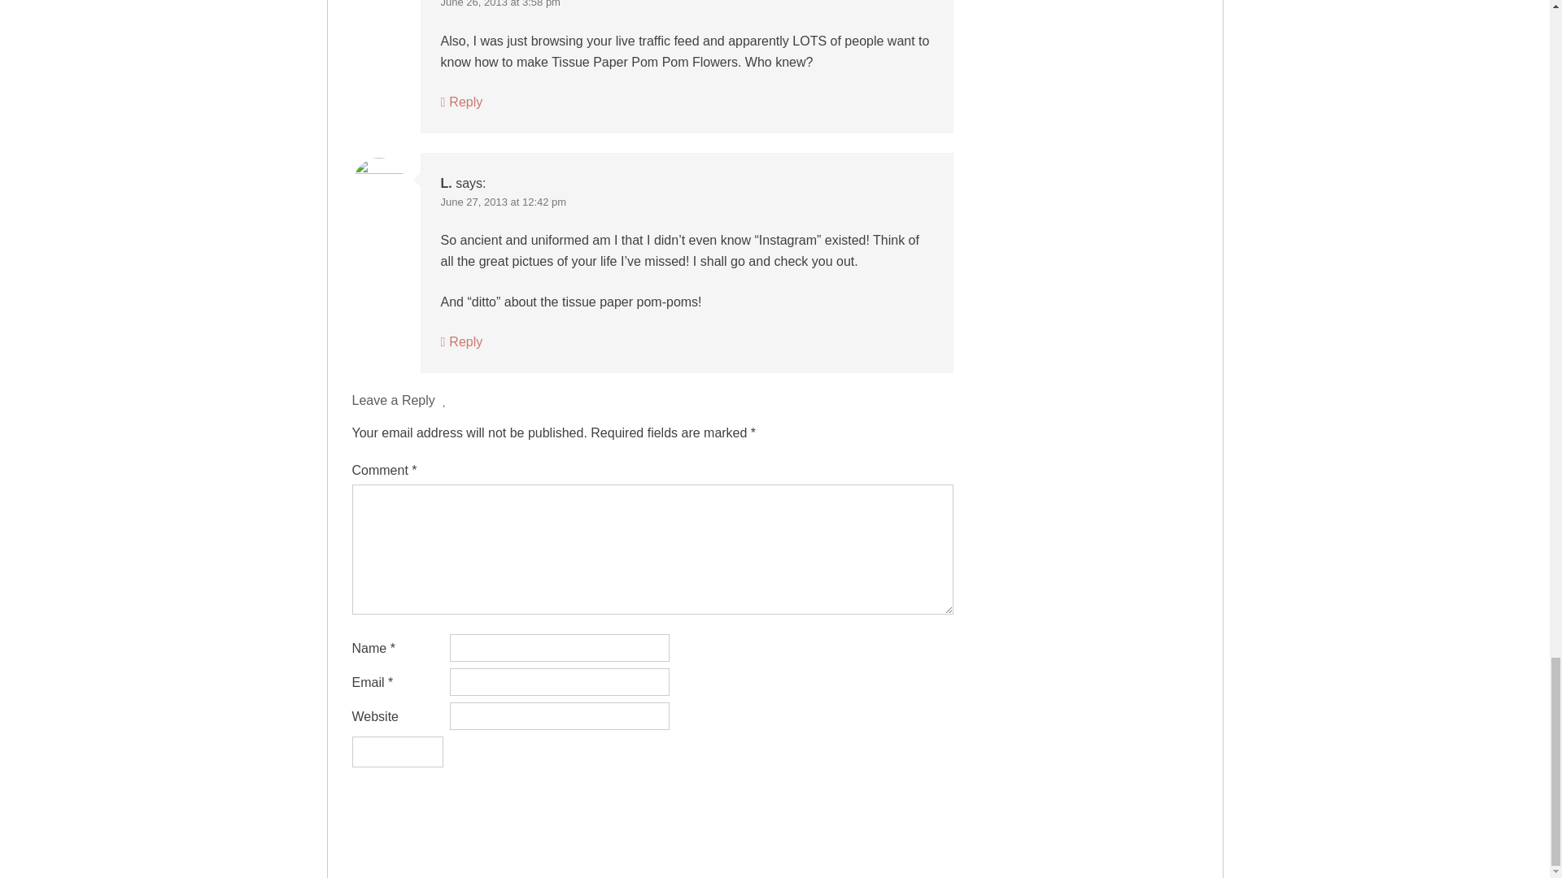 The height and width of the screenshot is (878, 1562). Describe the element at coordinates (461, 341) in the screenshot. I see `Reply` at that location.